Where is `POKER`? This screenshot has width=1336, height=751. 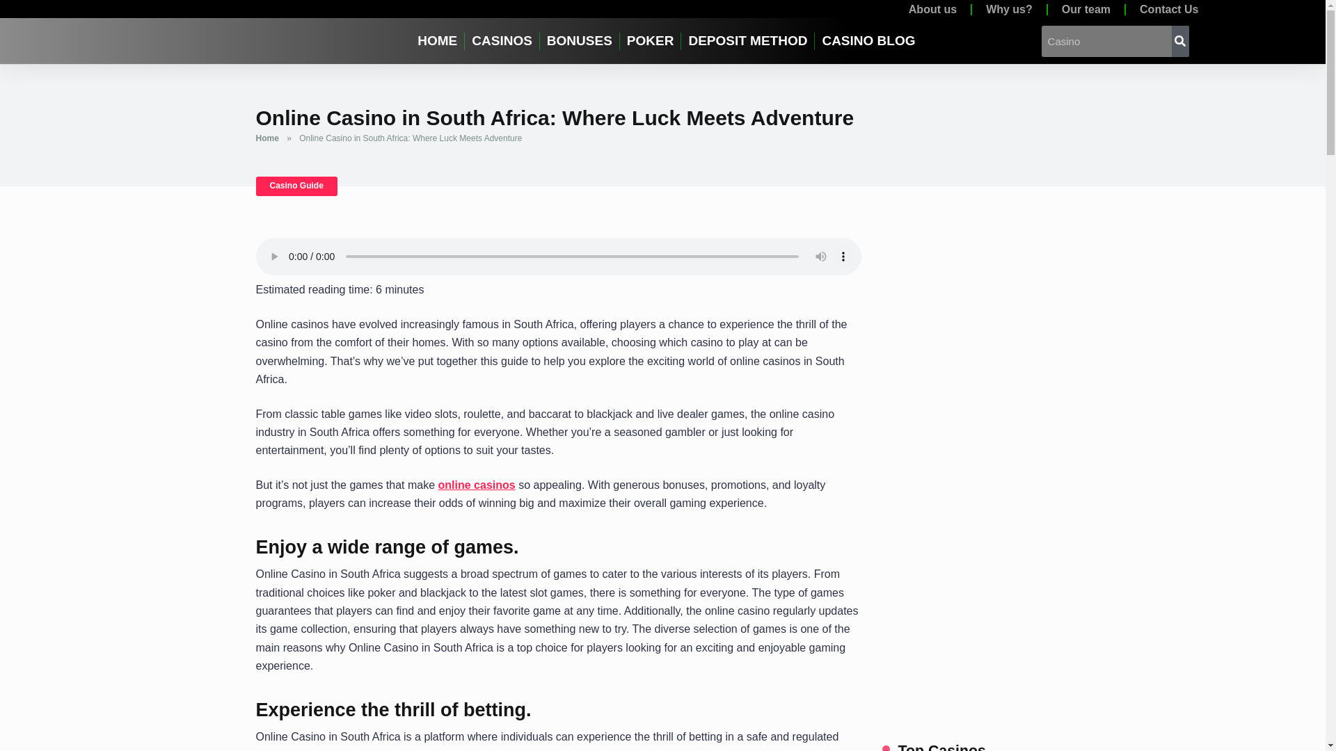 POKER is located at coordinates (650, 40).